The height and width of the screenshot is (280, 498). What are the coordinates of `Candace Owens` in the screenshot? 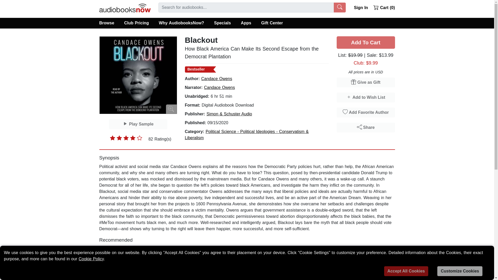 It's located at (216, 79).